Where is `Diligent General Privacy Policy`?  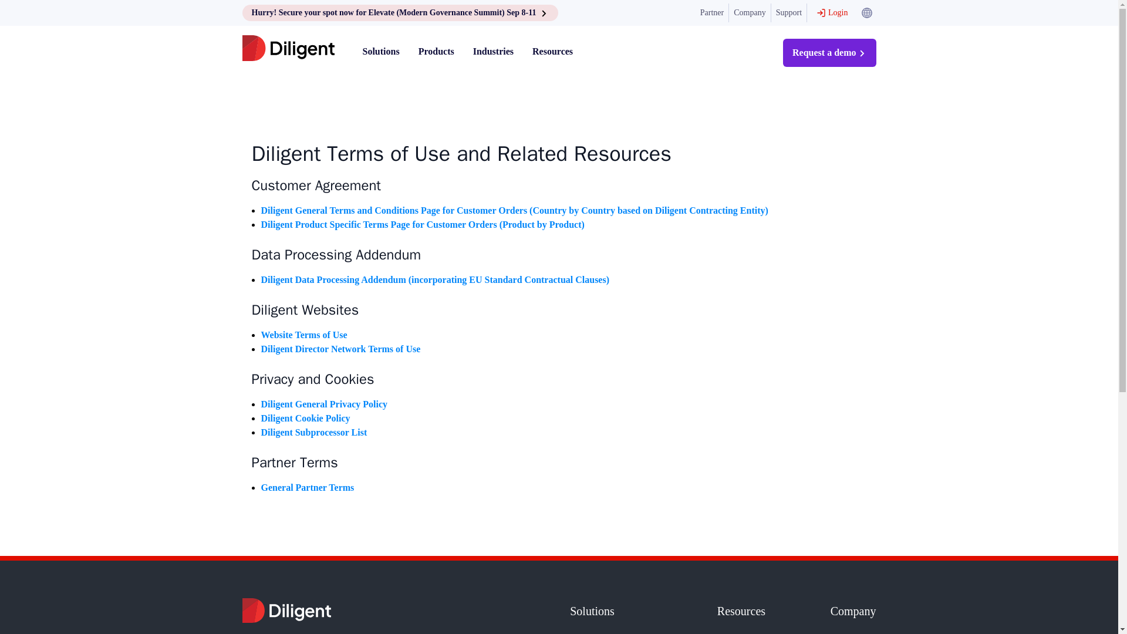
Diligent General Privacy Policy is located at coordinates (324, 404).